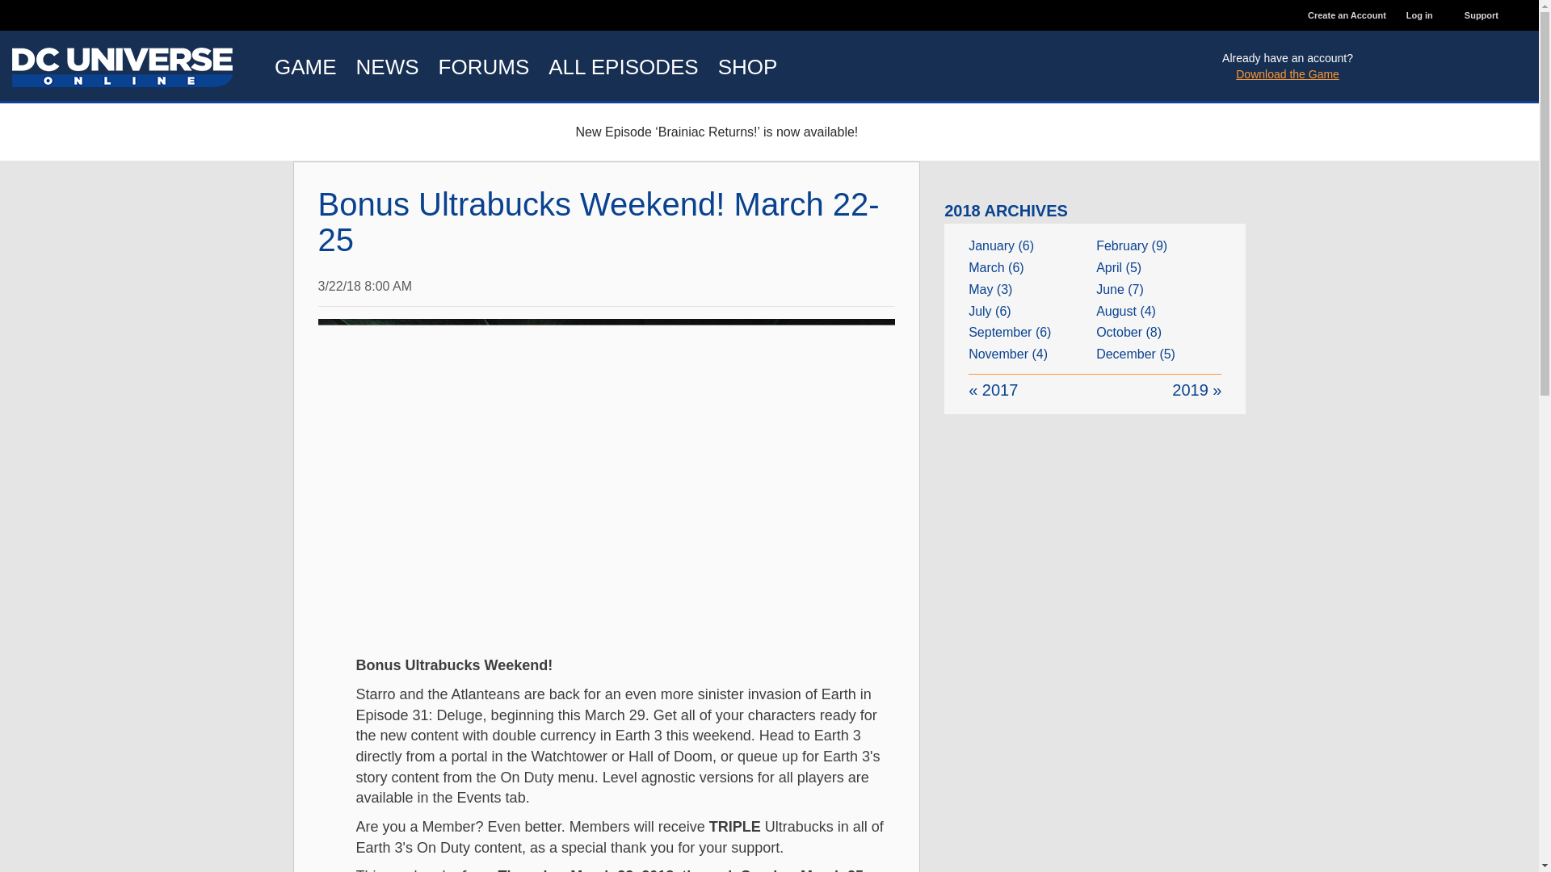  Describe the element at coordinates (622, 66) in the screenshot. I see `ALL EPISODES` at that location.